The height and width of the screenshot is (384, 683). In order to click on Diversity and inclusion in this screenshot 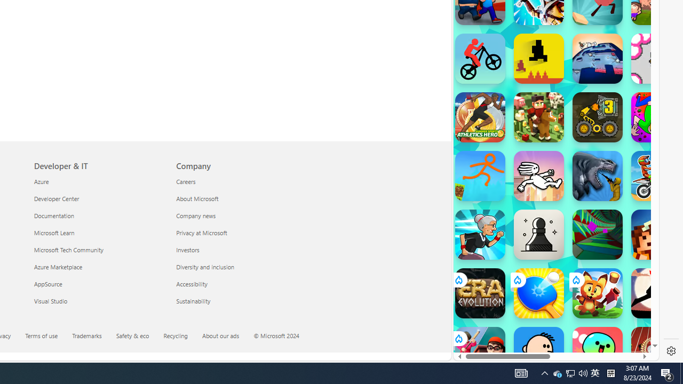, I will do `click(241, 267)`.